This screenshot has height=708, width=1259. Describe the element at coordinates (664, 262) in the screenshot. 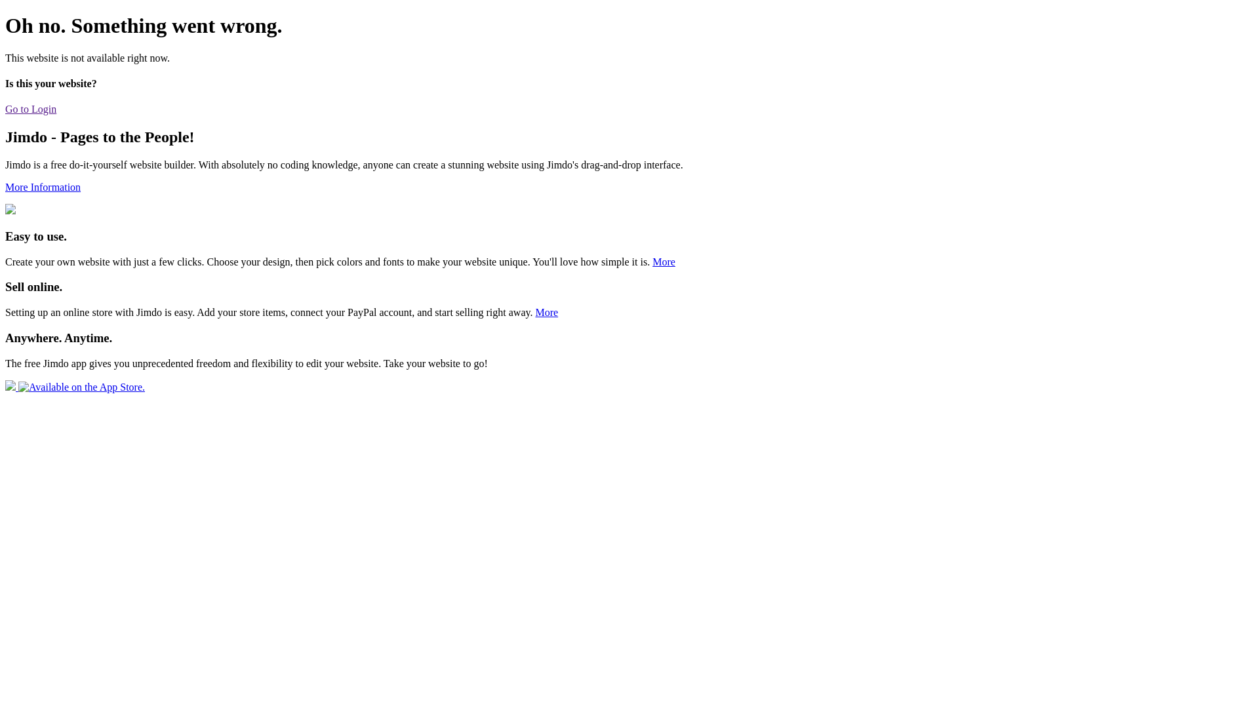

I see `More` at that location.